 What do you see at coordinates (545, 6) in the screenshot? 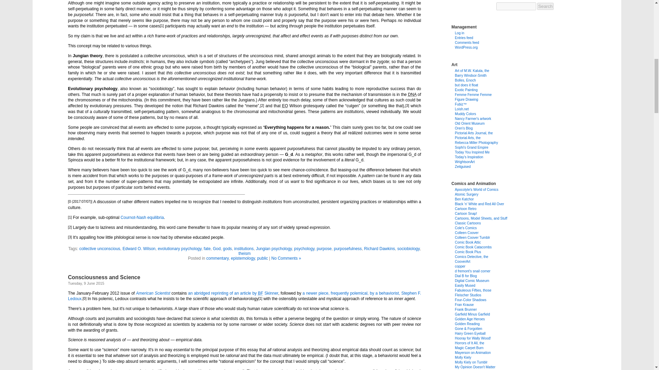
I see `Search` at bounding box center [545, 6].